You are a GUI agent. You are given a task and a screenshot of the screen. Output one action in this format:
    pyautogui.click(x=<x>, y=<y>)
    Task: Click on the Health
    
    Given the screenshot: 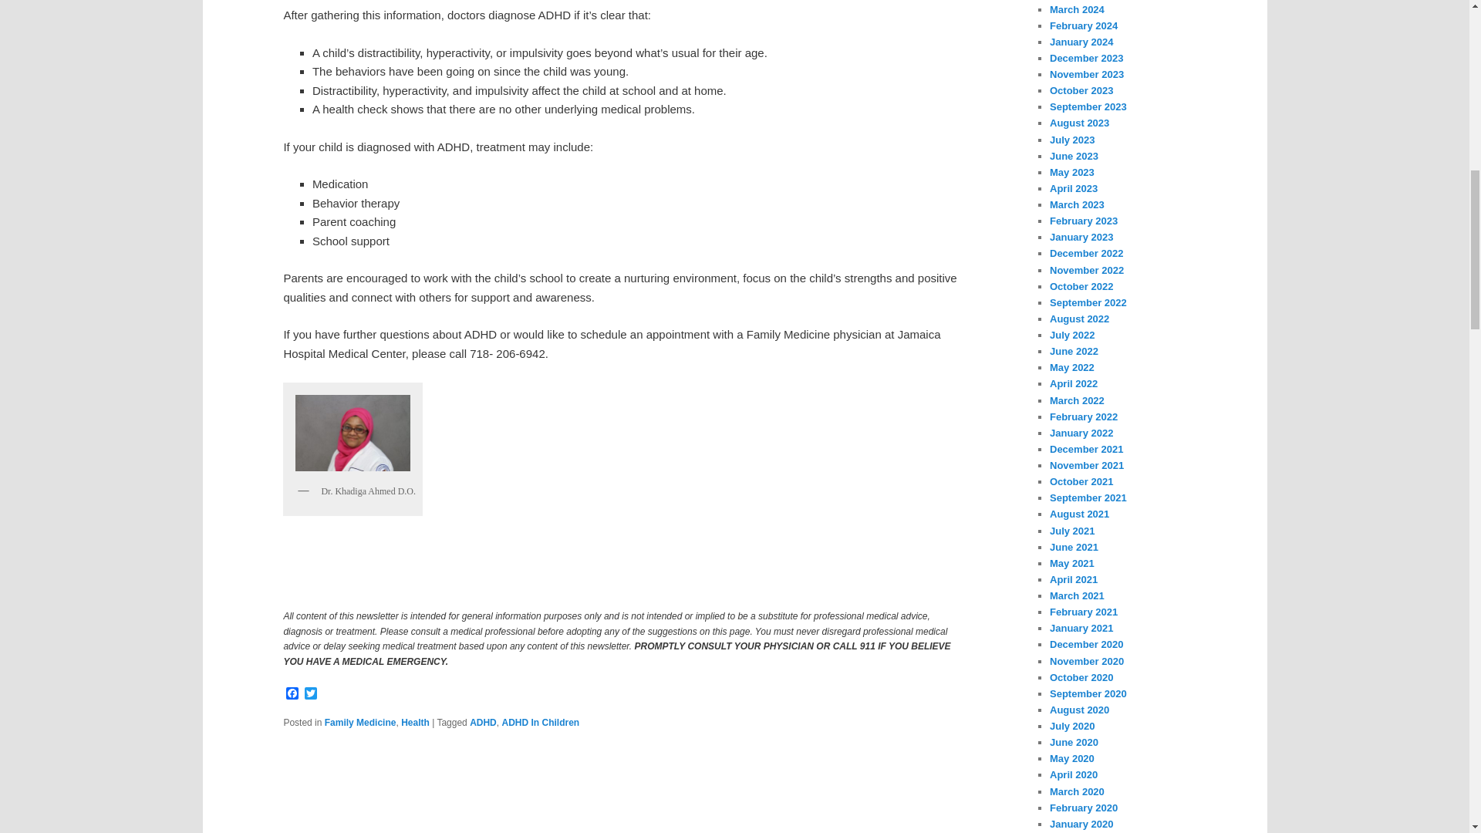 What is the action you would take?
    pyautogui.click(x=415, y=722)
    